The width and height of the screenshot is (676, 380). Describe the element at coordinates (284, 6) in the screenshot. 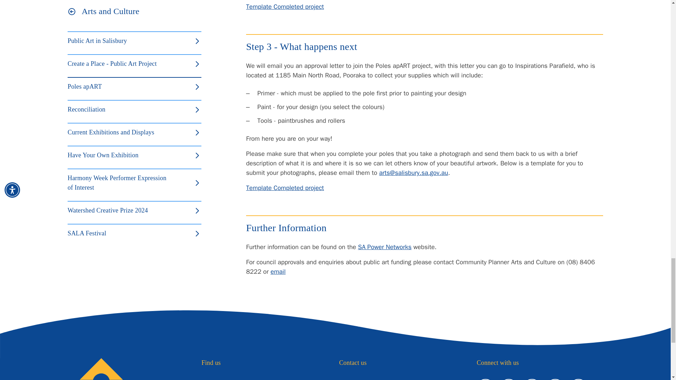

I see `Cos poles apart completed project` at that location.